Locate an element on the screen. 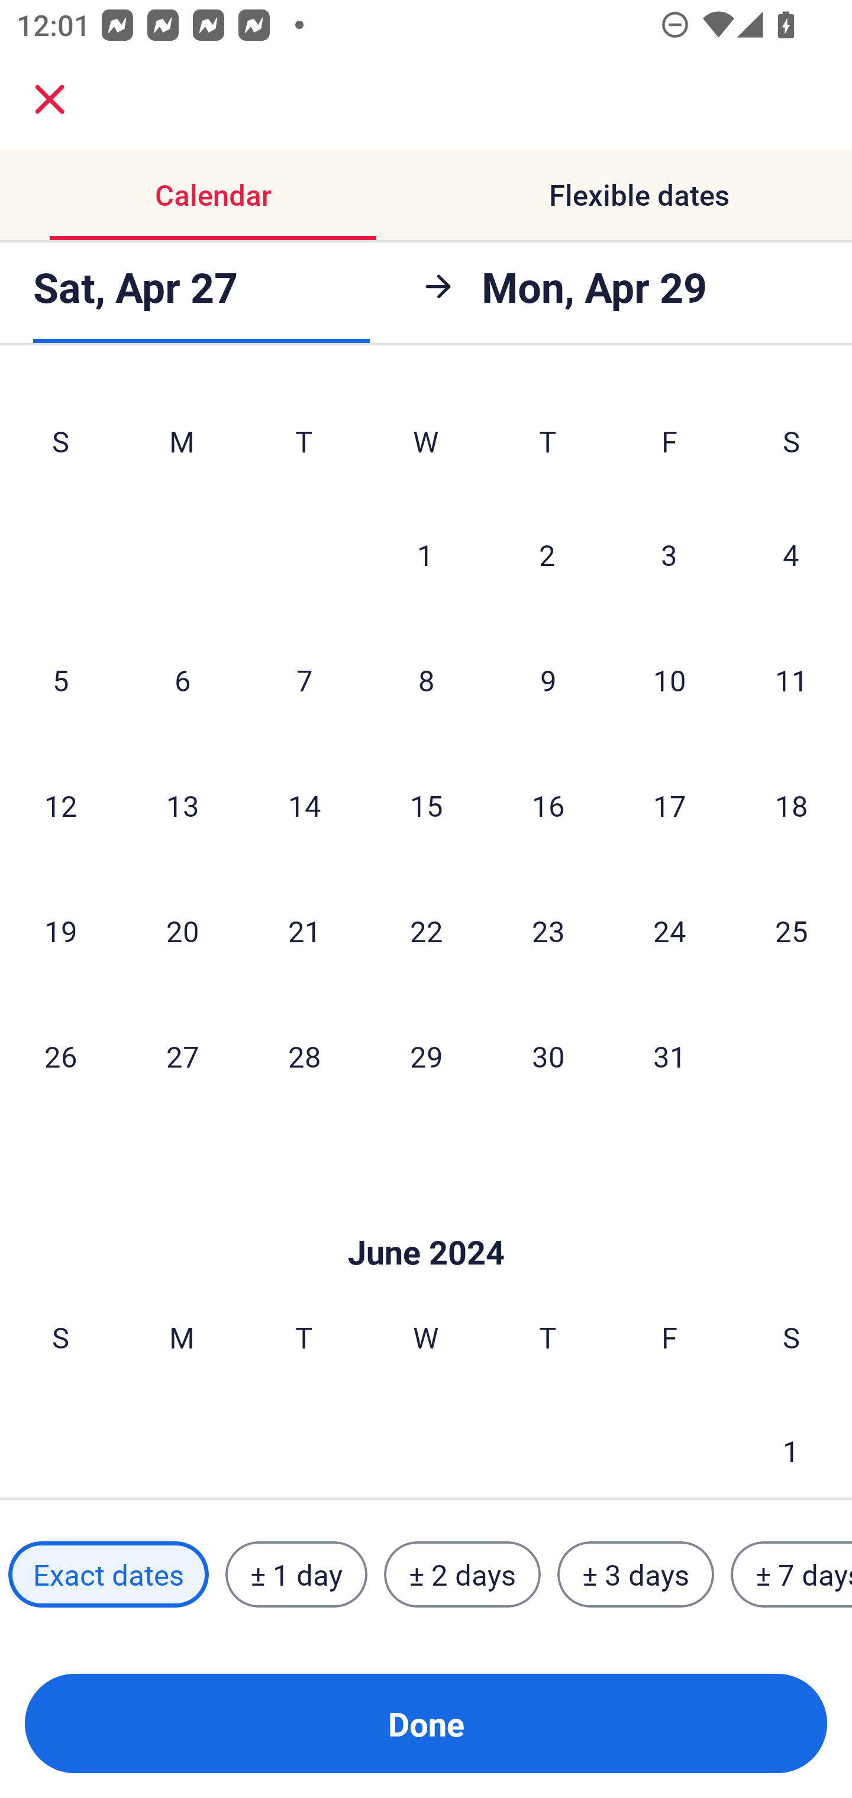 The height and width of the screenshot is (1798, 852). 18 Saturday, May 18, 2024 is located at coordinates (792, 806).